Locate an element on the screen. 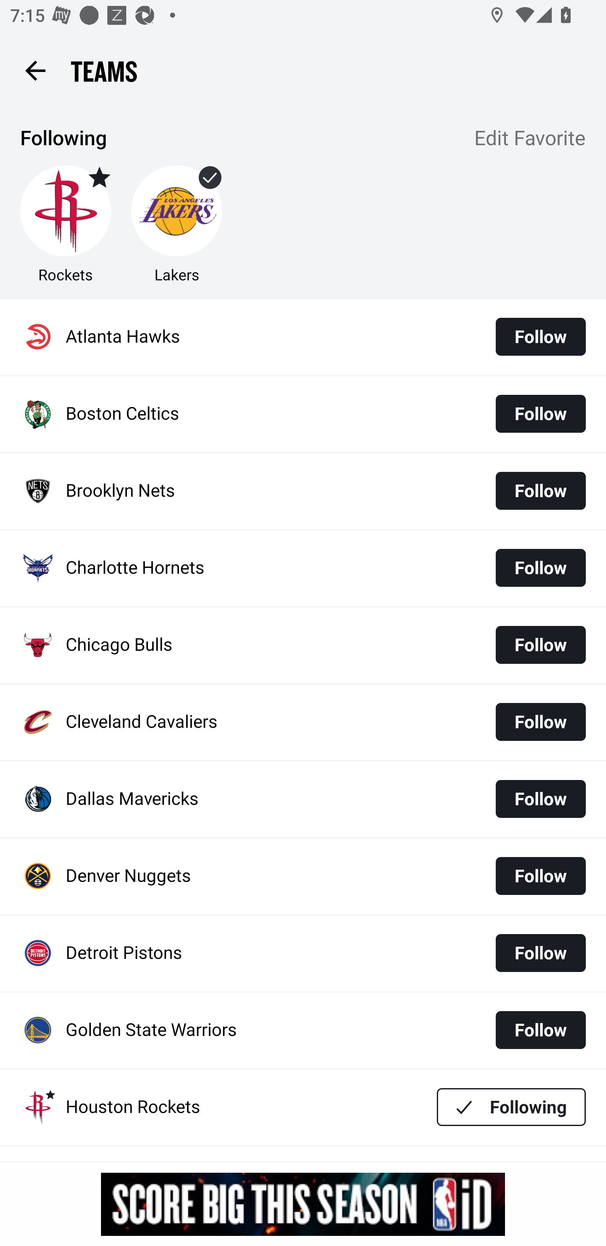  Cleveland Cavaliers Follow is located at coordinates (303, 722).